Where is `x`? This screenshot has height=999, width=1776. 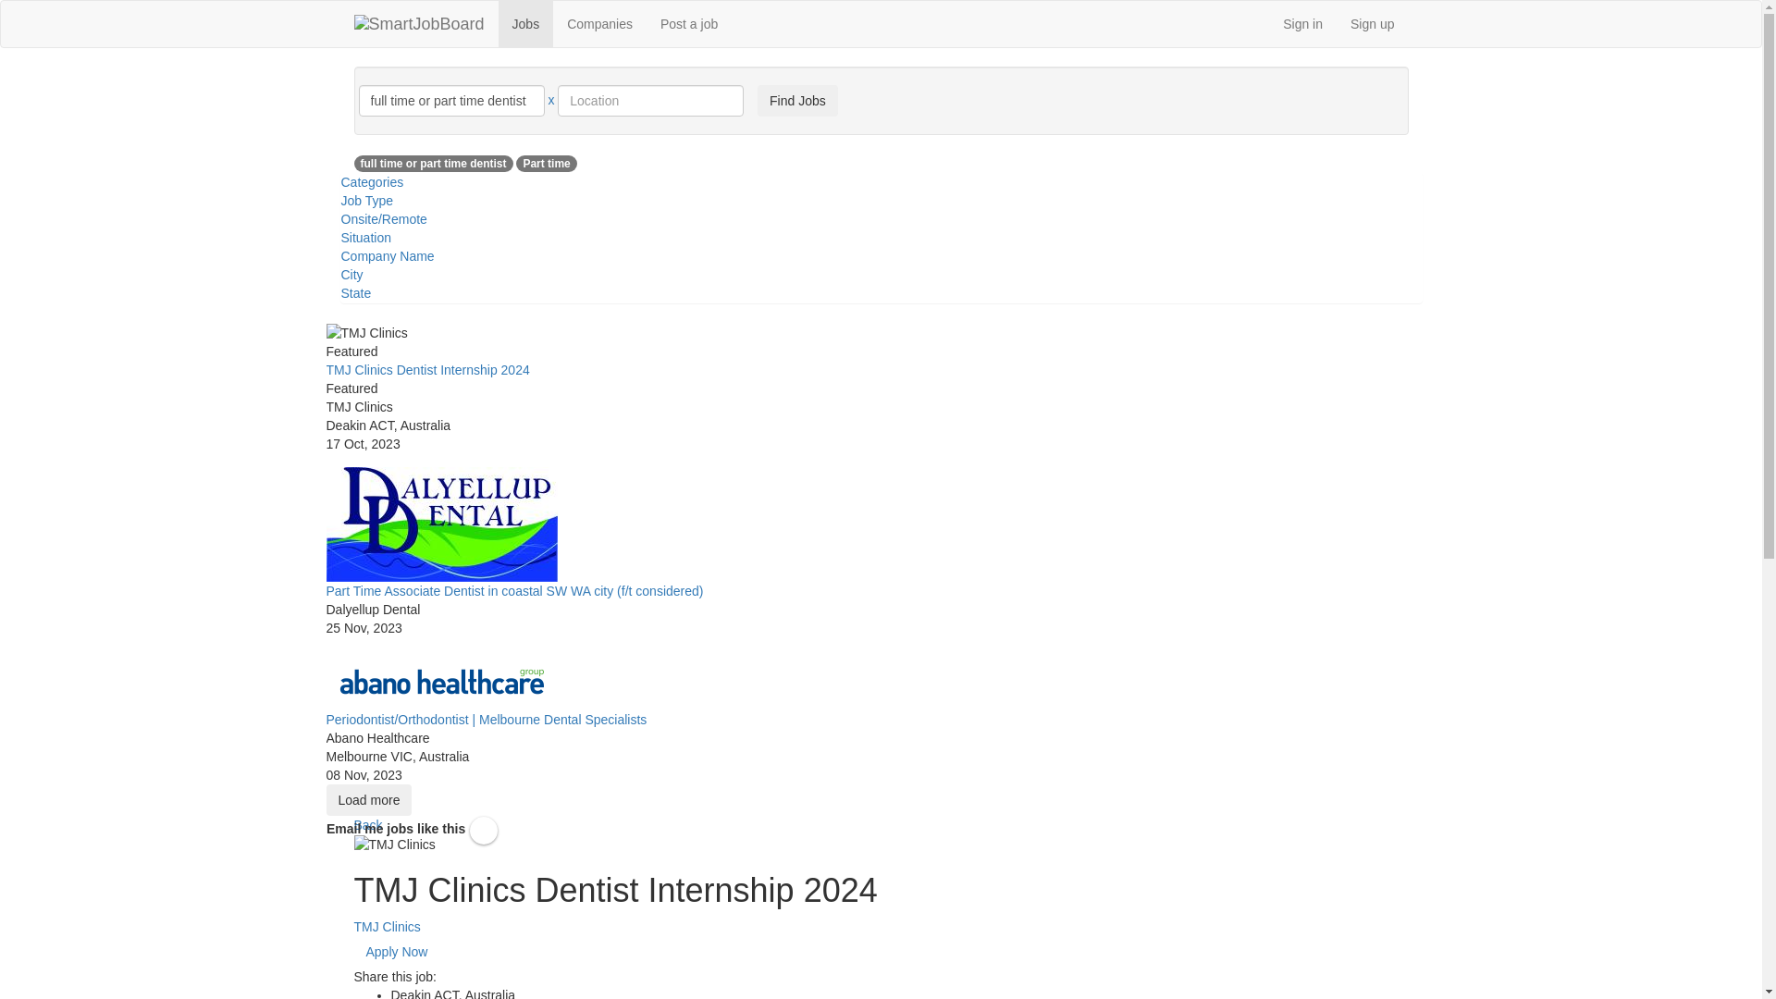
x is located at coordinates (551, 100).